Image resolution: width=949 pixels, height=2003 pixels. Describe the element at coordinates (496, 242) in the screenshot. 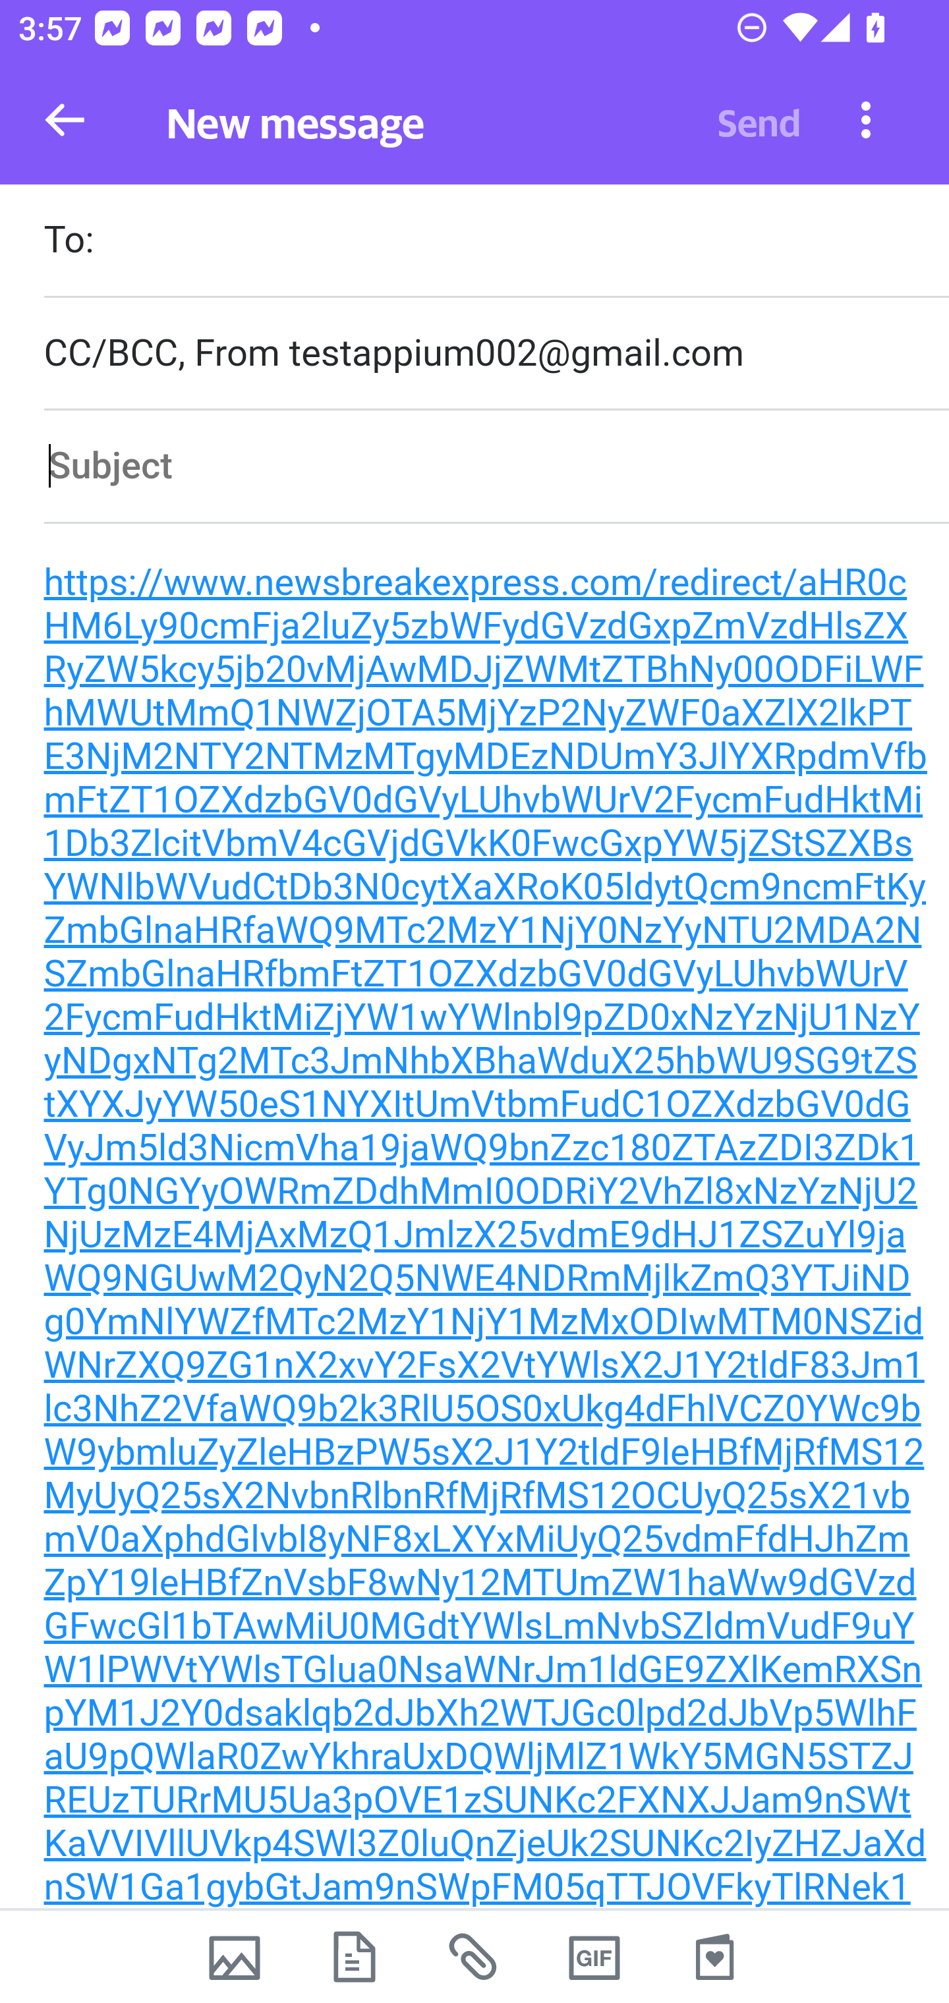

I see `To:` at that location.